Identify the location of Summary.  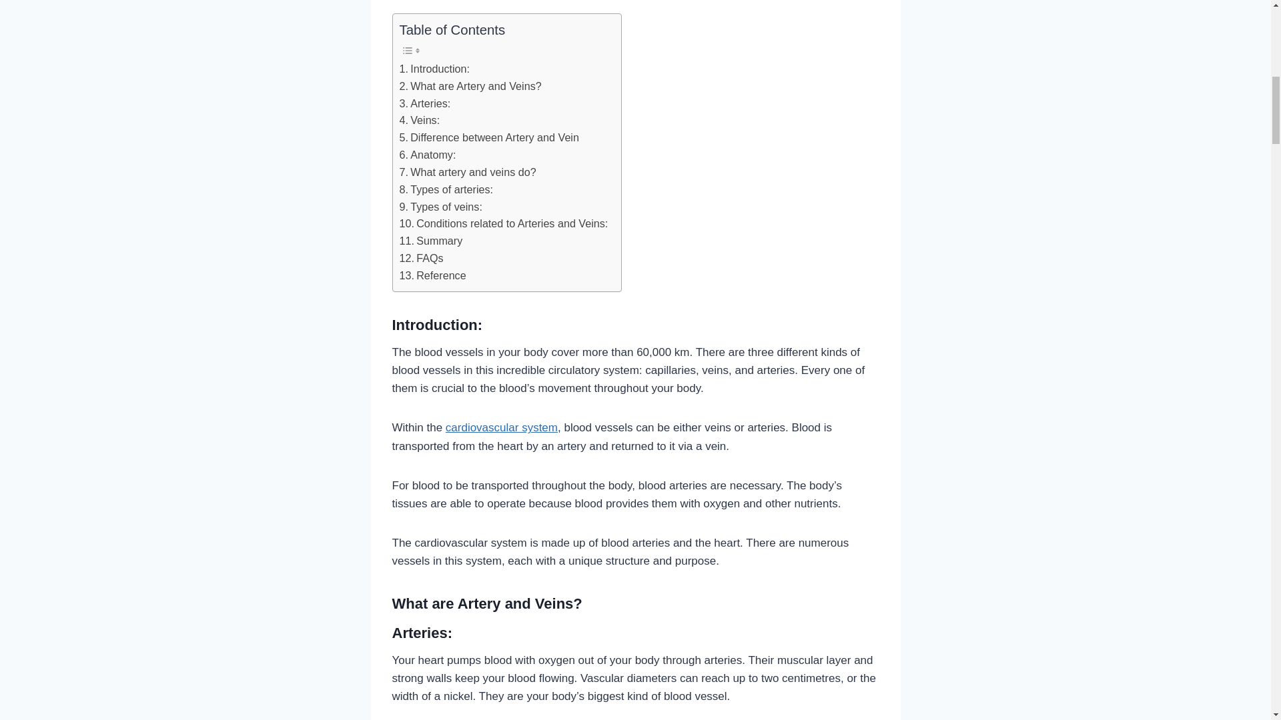
(430, 241).